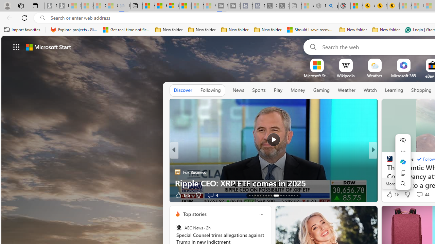 This screenshot has height=244, width=435. Describe the element at coordinates (419, 195) in the screenshot. I see `View comments 3 Comment` at that location.